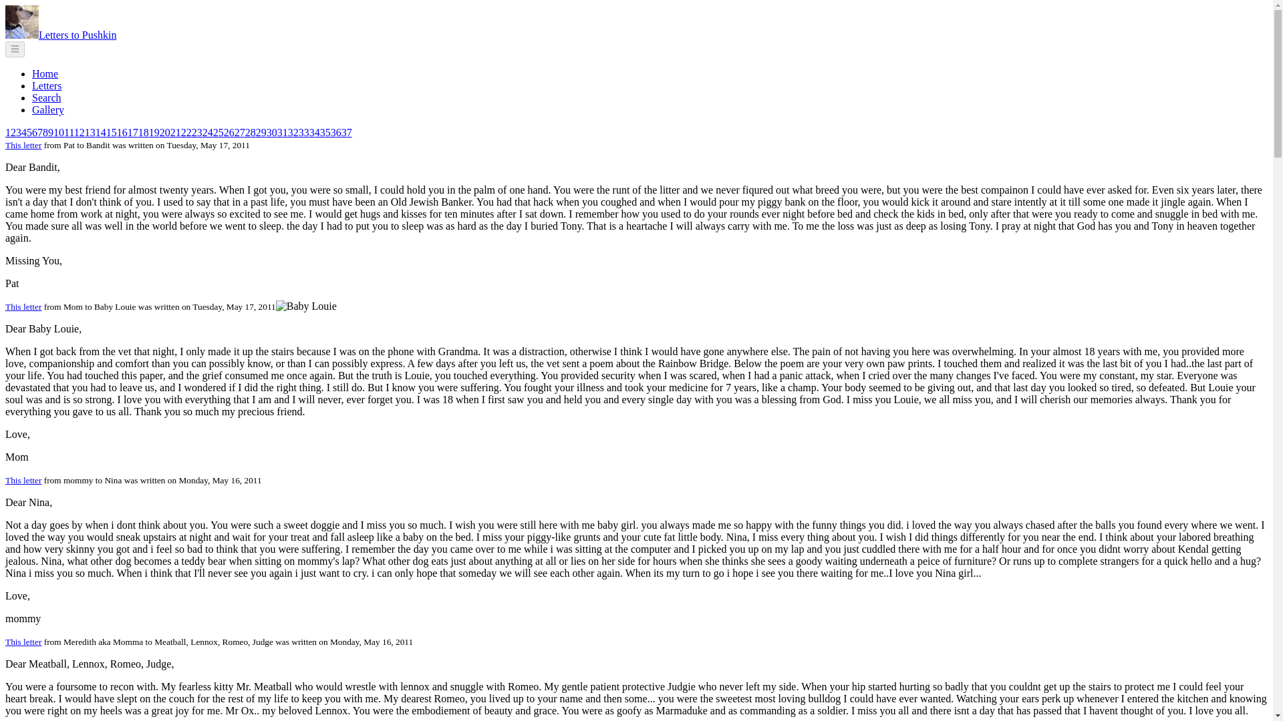 This screenshot has width=1283, height=721. What do you see at coordinates (48, 109) in the screenshot?
I see `Gallery` at bounding box center [48, 109].